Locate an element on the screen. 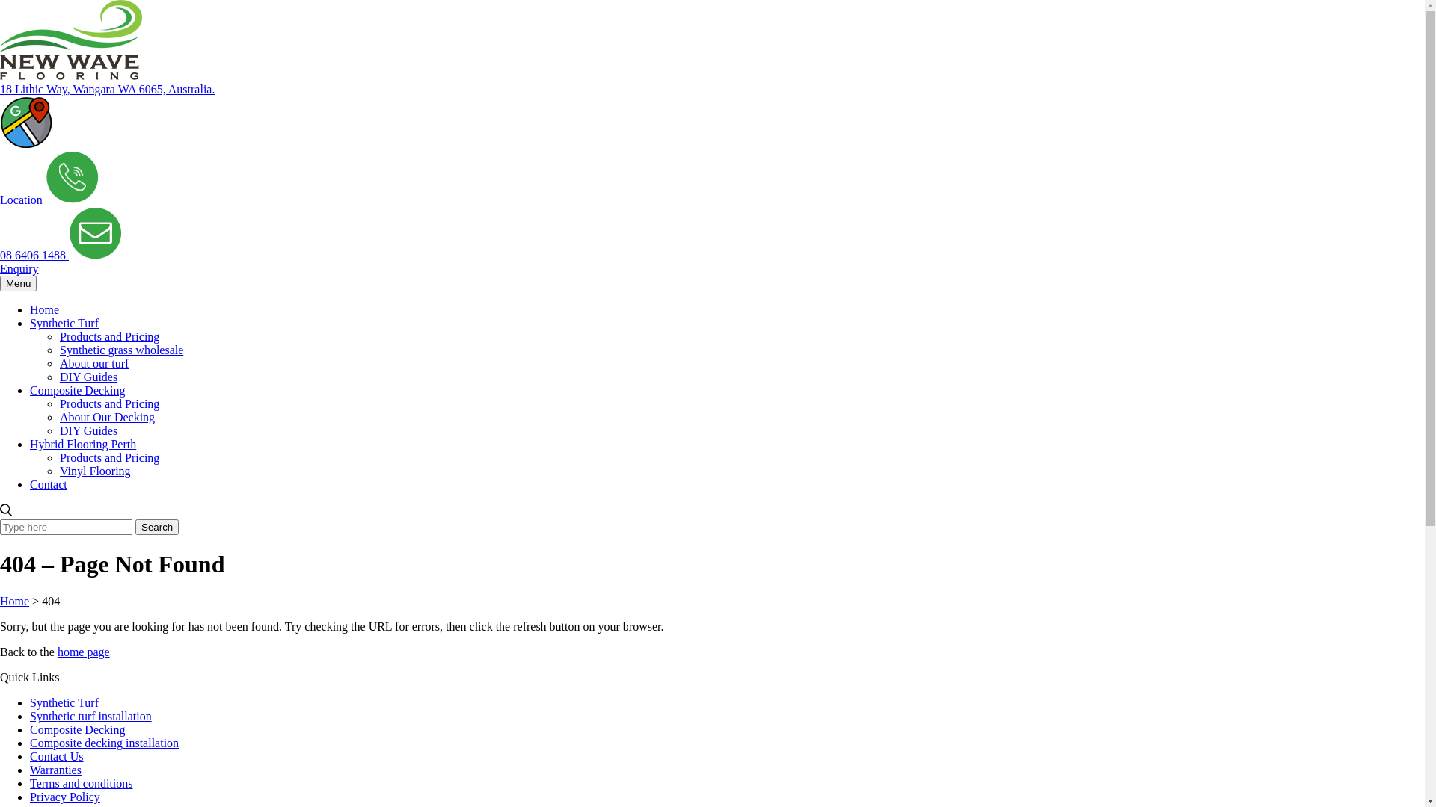  Privacy Policy is located at coordinates (65, 797).